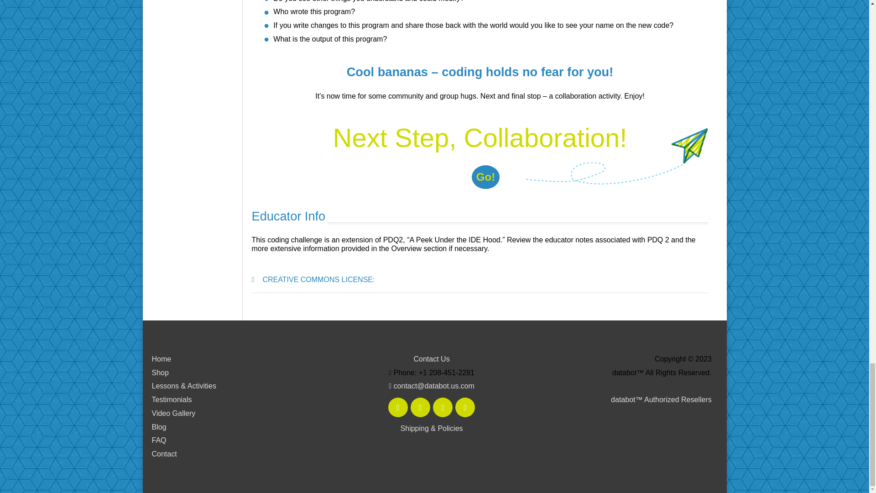  I want to click on Contact, so click(164, 454).